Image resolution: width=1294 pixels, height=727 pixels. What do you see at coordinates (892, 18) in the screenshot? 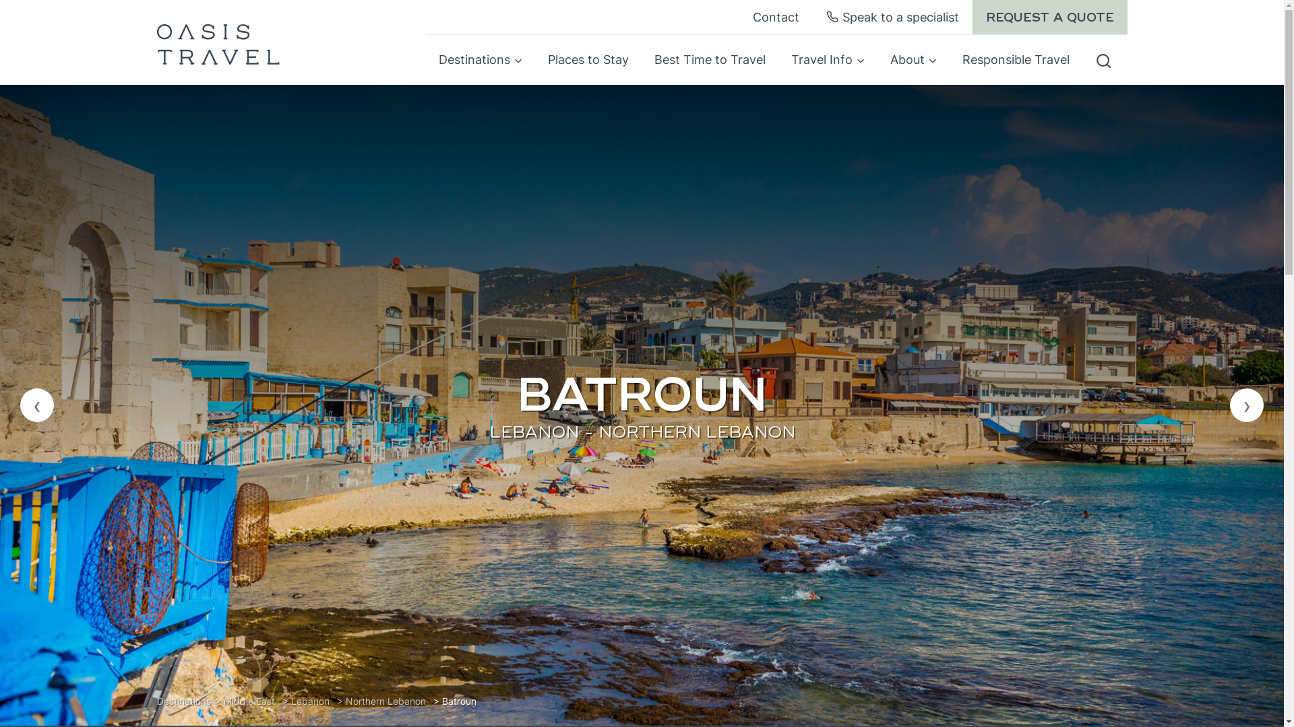
I see `Speak to a specialist` at bounding box center [892, 18].